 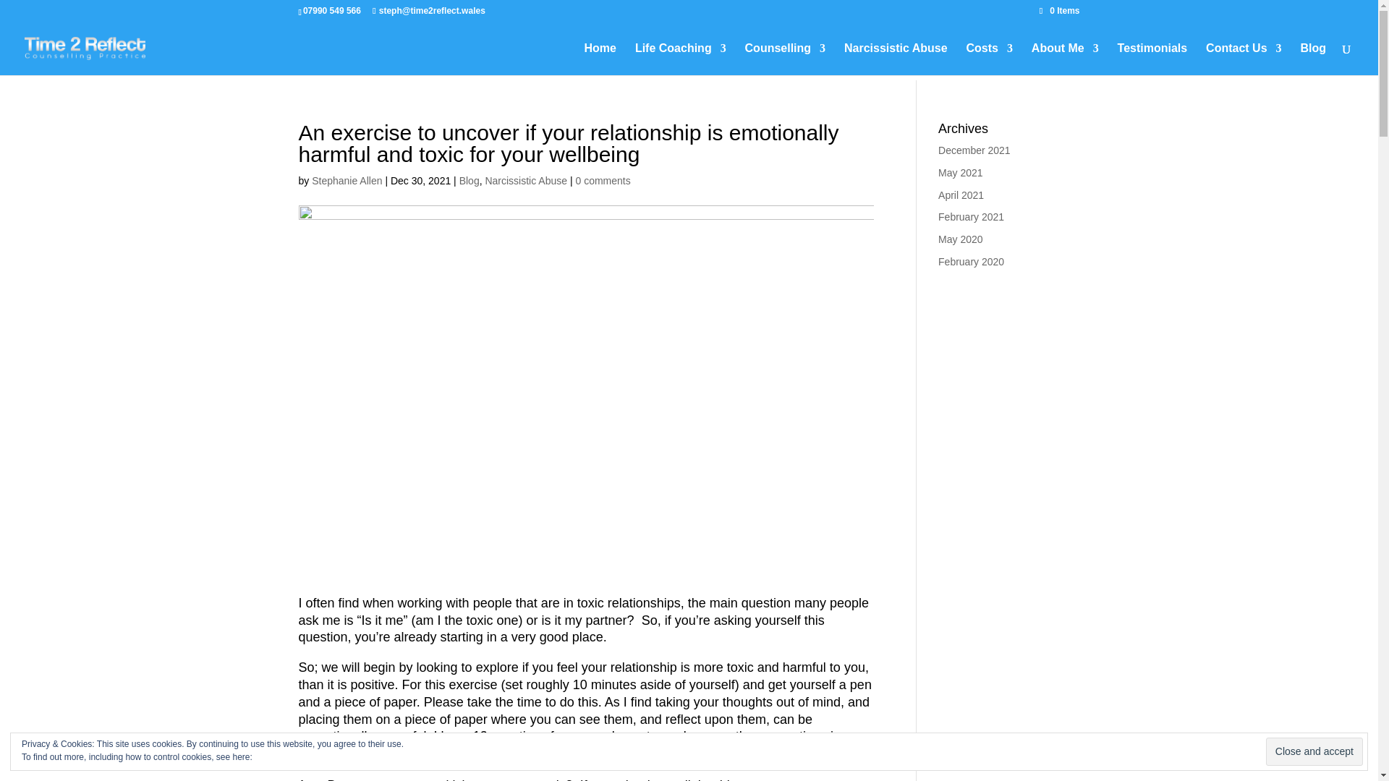 What do you see at coordinates (960, 239) in the screenshot?
I see `May 2020` at bounding box center [960, 239].